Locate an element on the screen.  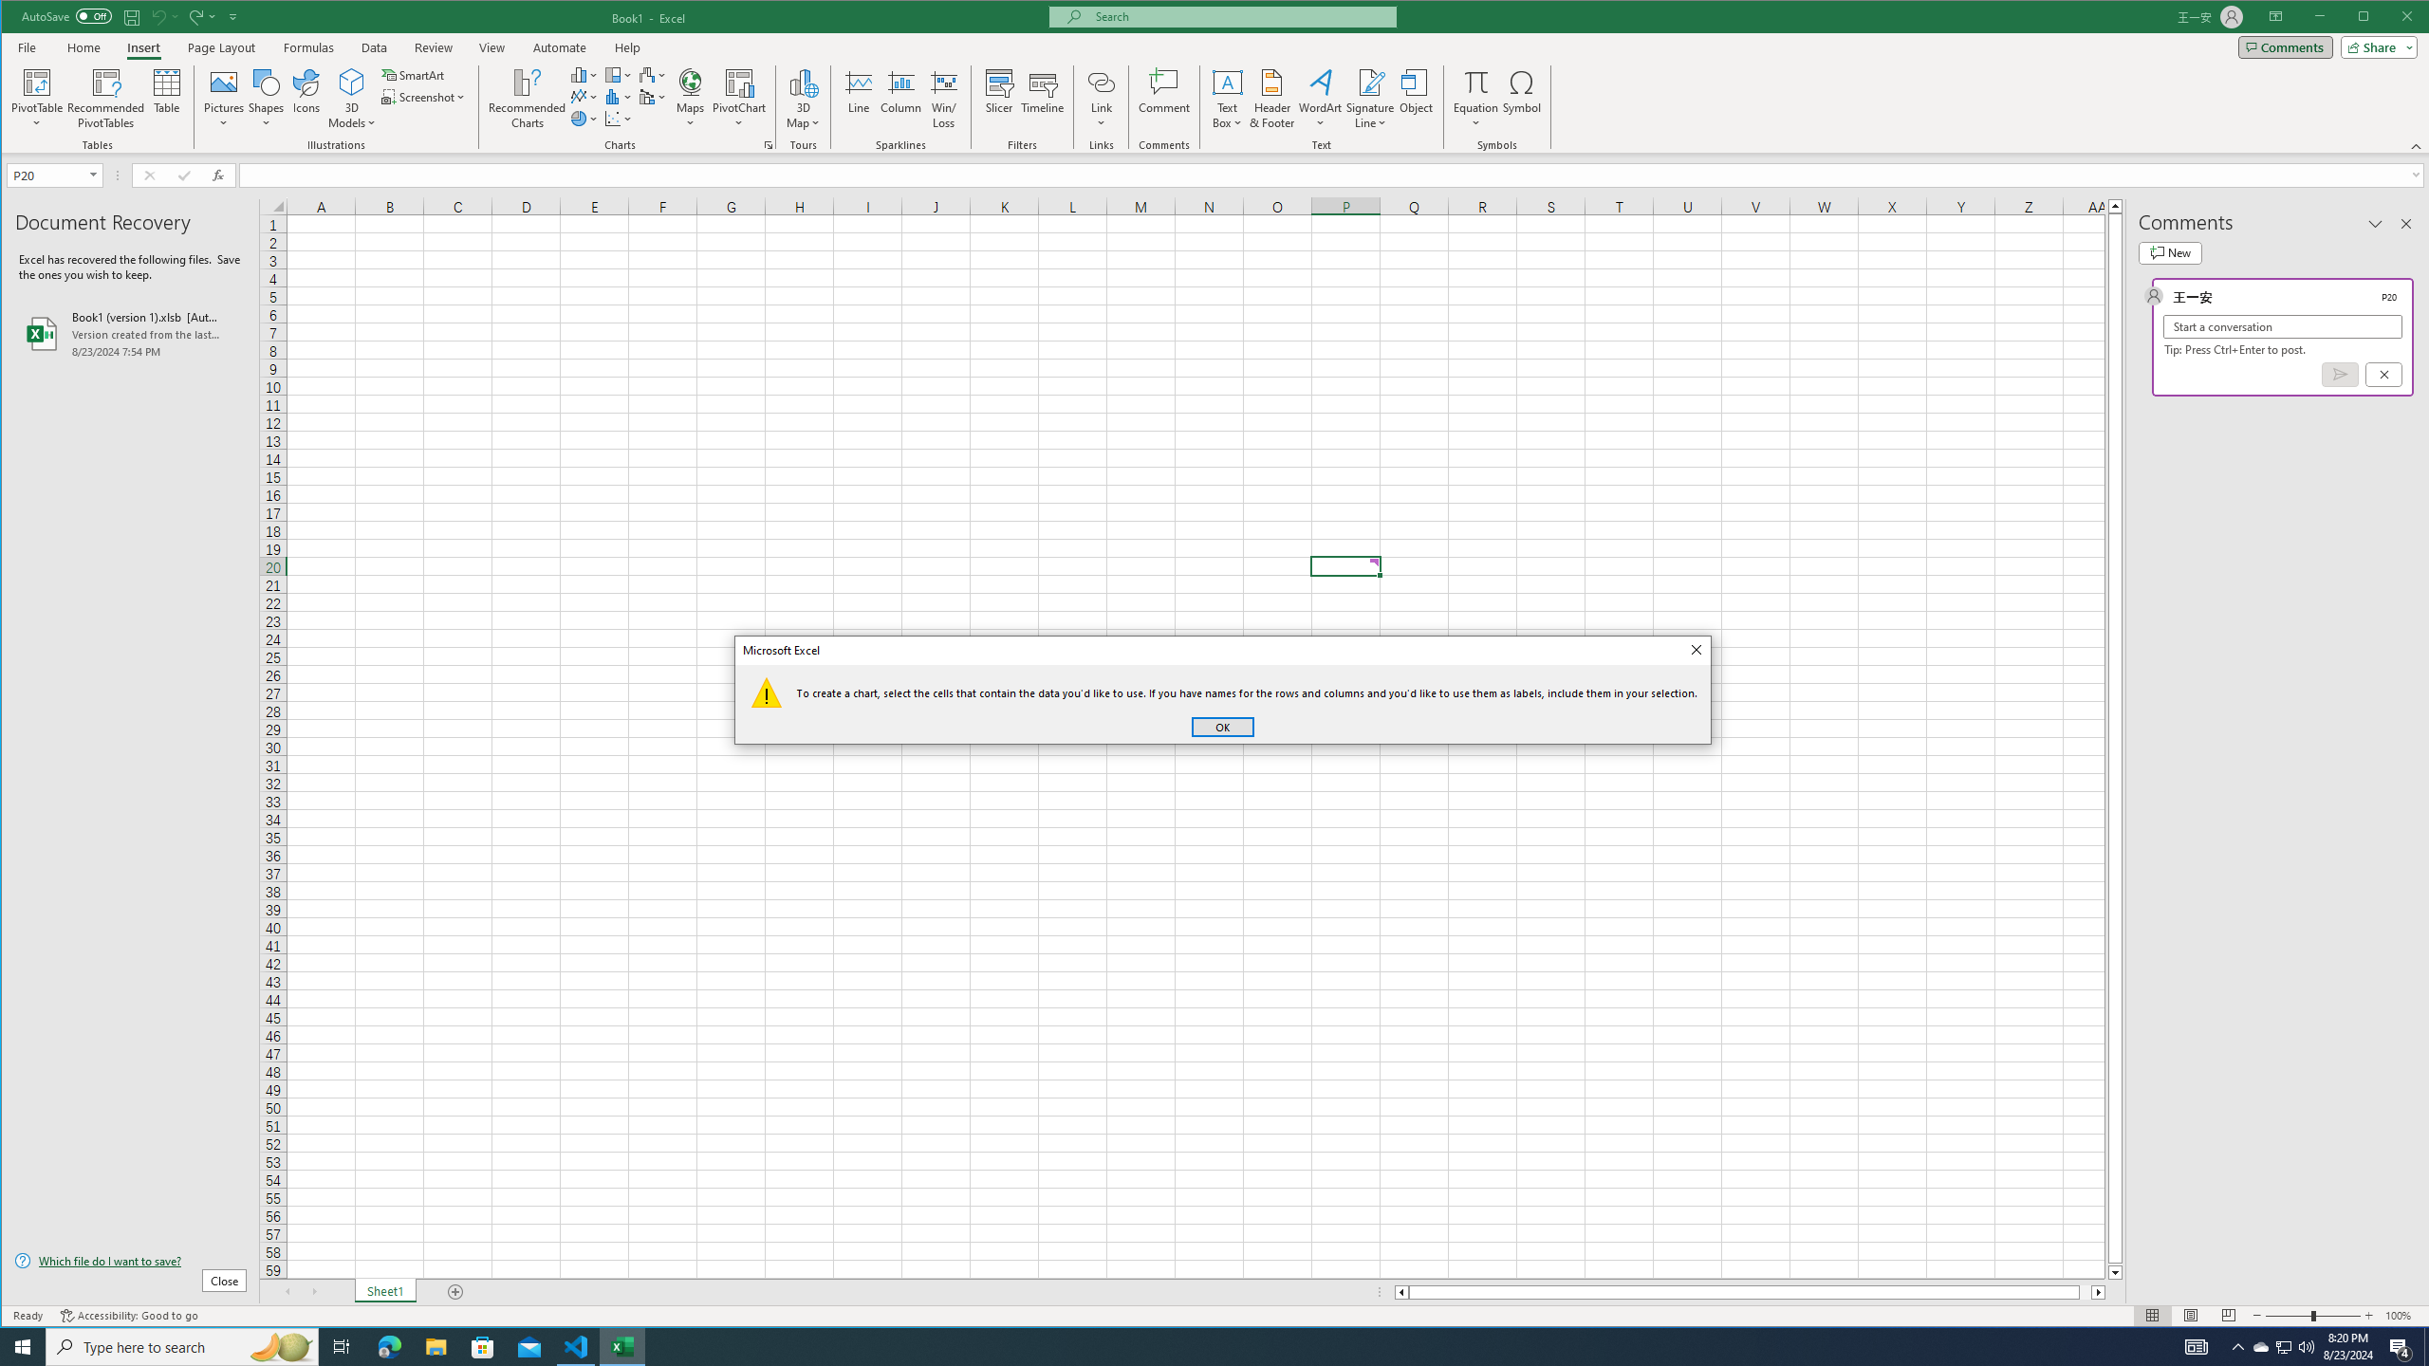
AutomationID: 4105 is located at coordinates (2197, 1347).